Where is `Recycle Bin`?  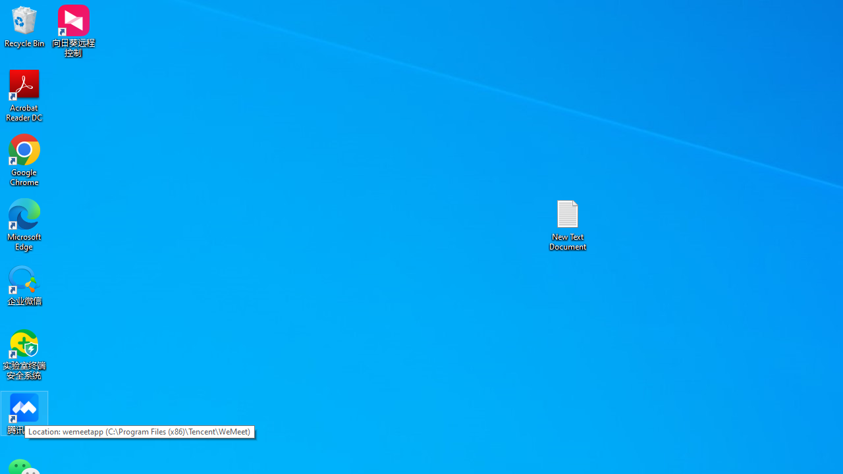 Recycle Bin is located at coordinates (24, 26).